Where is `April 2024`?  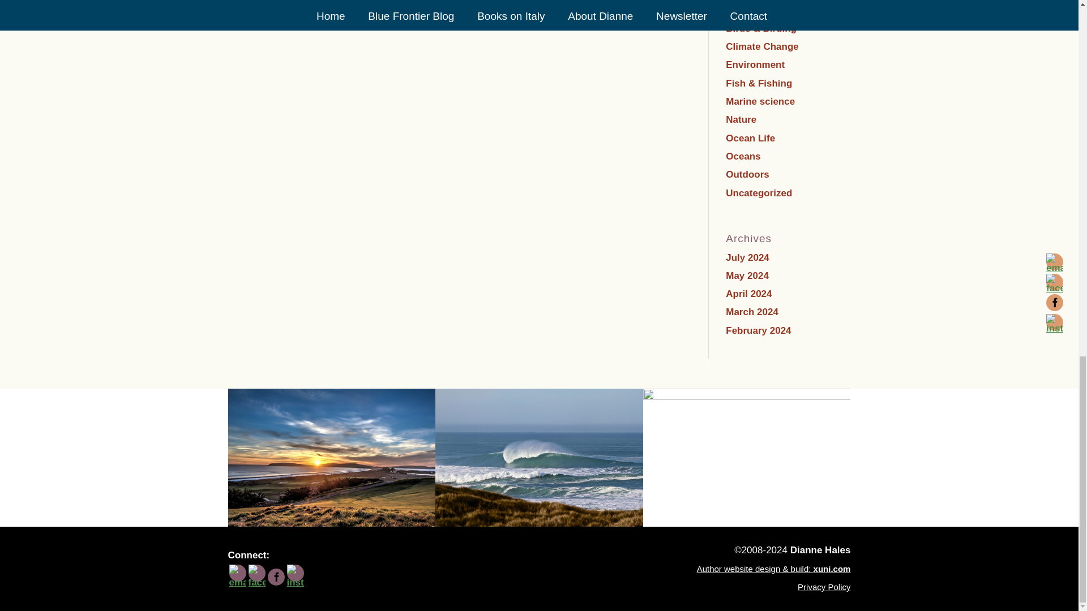
April 2024 is located at coordinates (748, 294).